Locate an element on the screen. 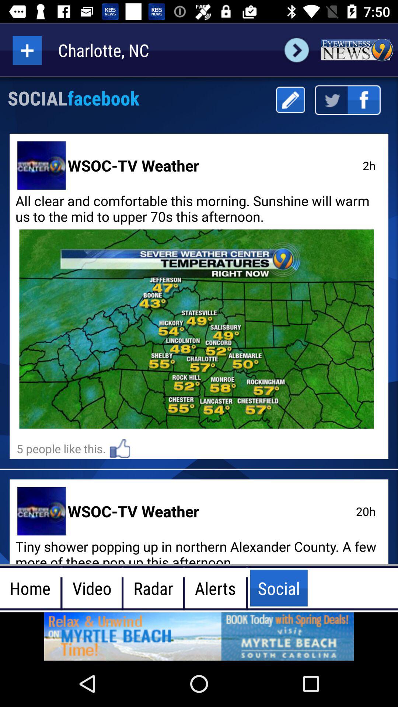  open advertisement is located at coordinates (199, 636).